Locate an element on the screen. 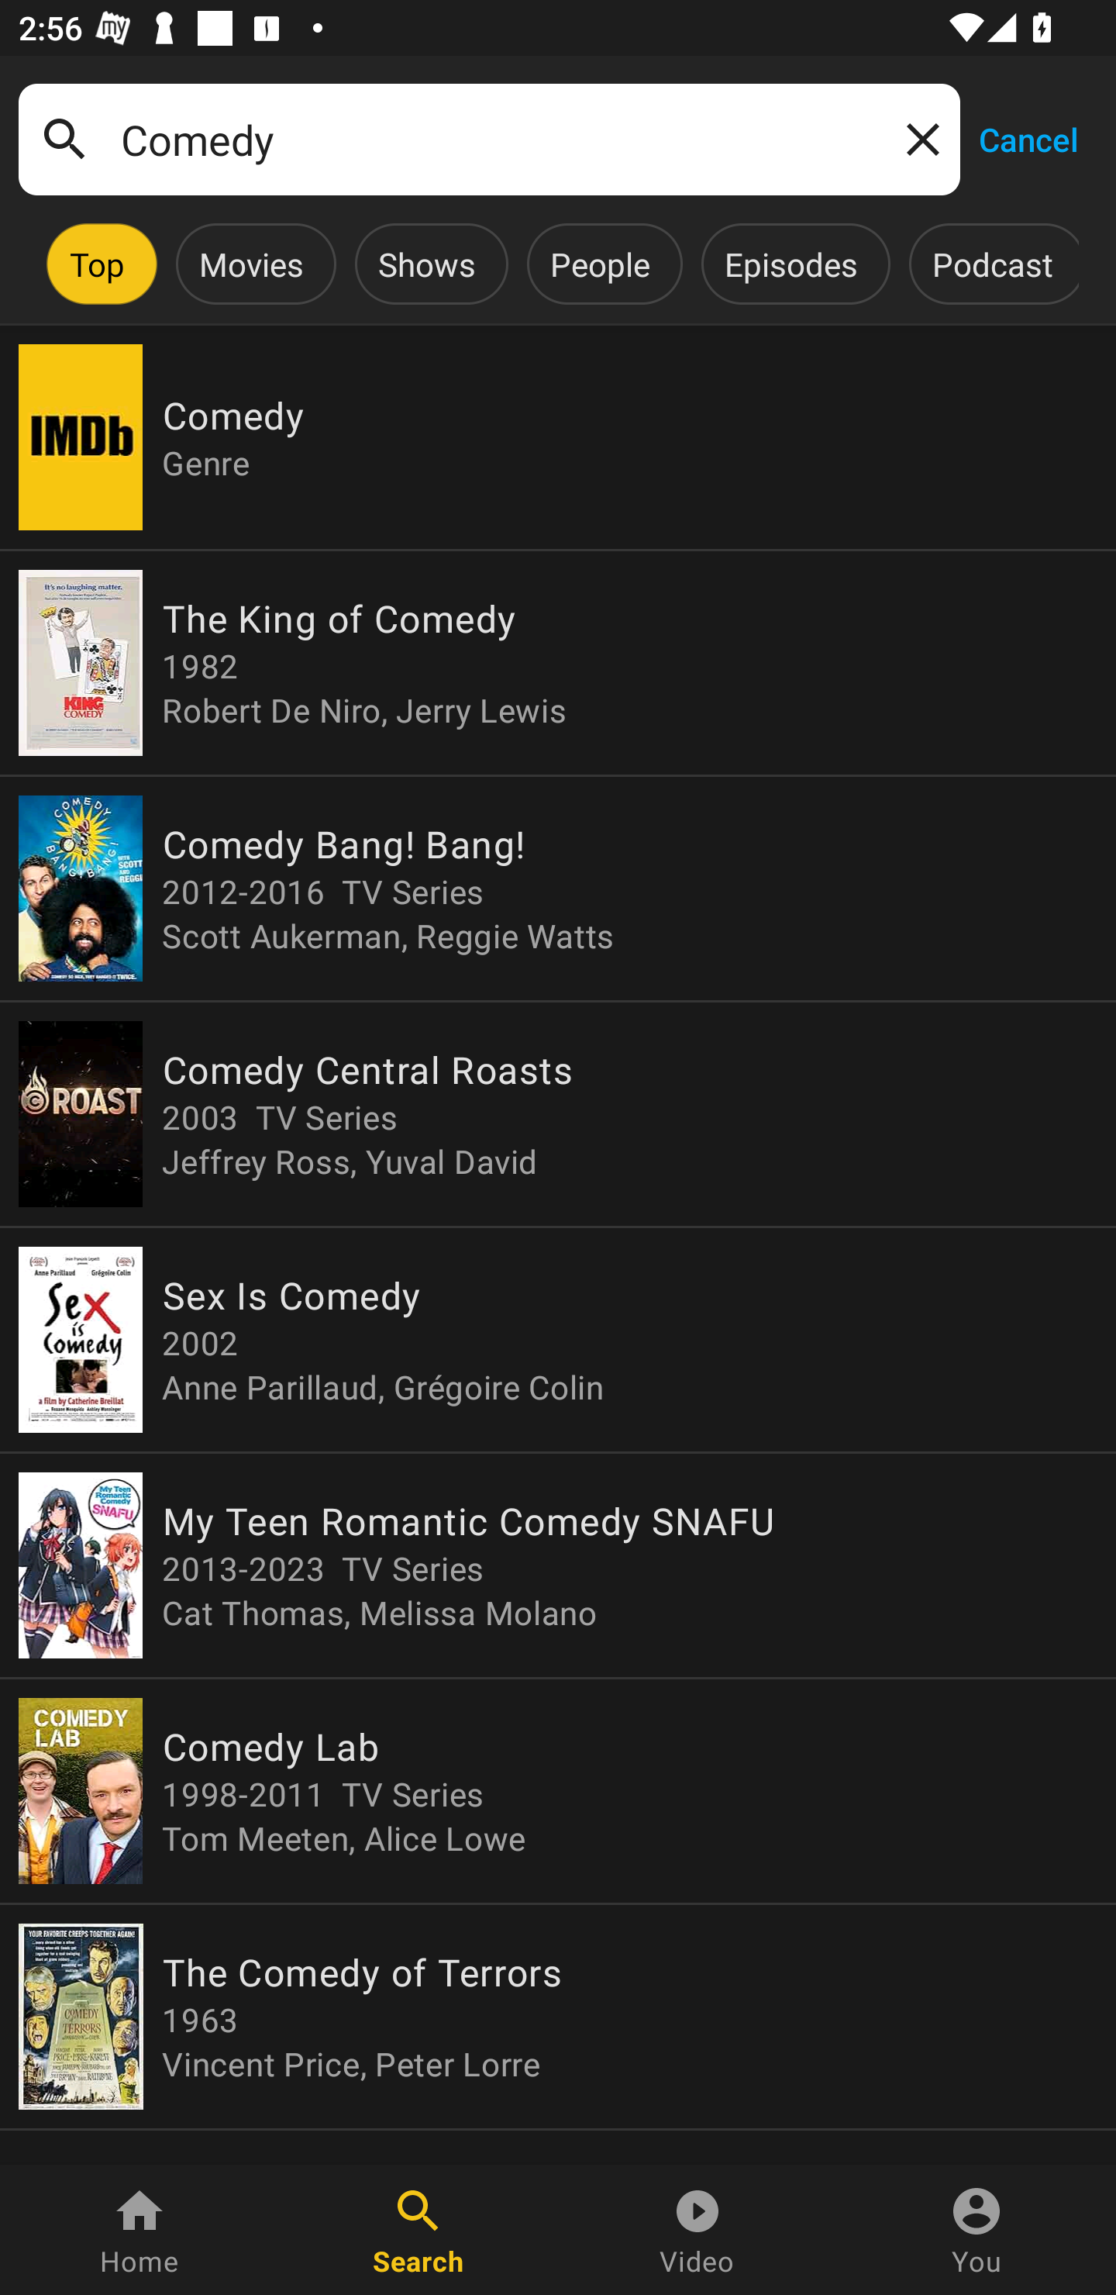  Clear query is located at coordinates (918, 138).